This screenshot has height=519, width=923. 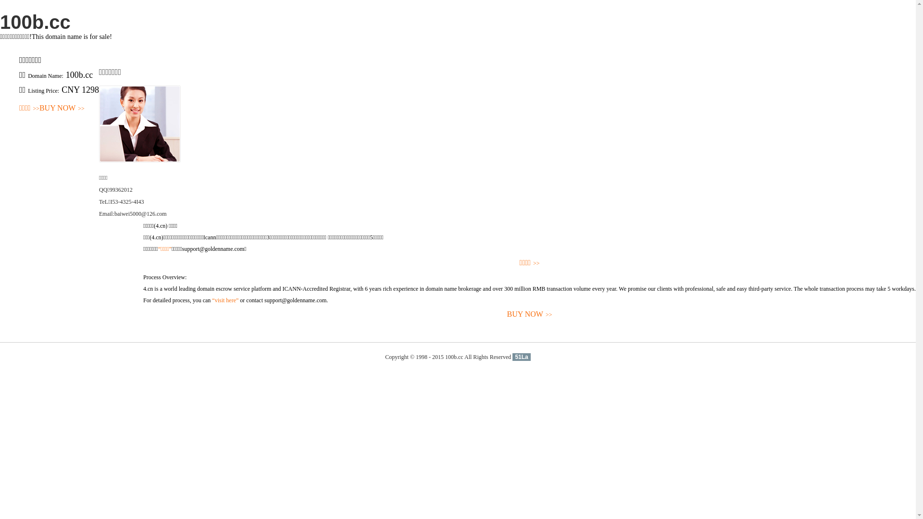 I want to click on BUY NOW>>, so click(x=62, y=109).